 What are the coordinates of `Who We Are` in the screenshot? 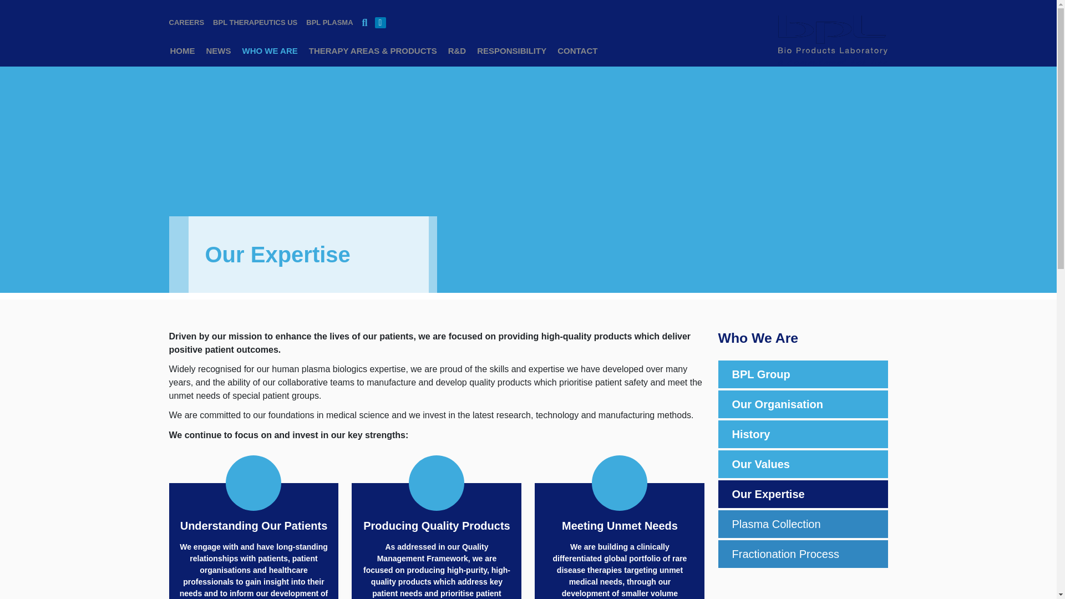 It's located at (270, 53).